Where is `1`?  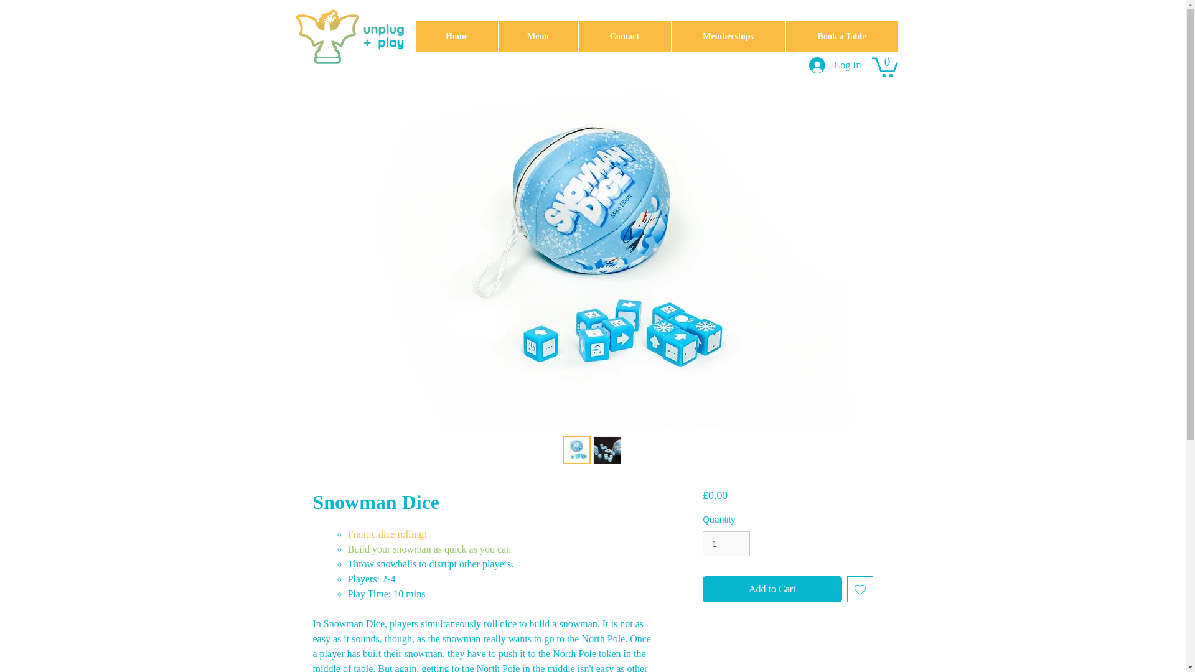
1 is located at coordinates (726, 544).